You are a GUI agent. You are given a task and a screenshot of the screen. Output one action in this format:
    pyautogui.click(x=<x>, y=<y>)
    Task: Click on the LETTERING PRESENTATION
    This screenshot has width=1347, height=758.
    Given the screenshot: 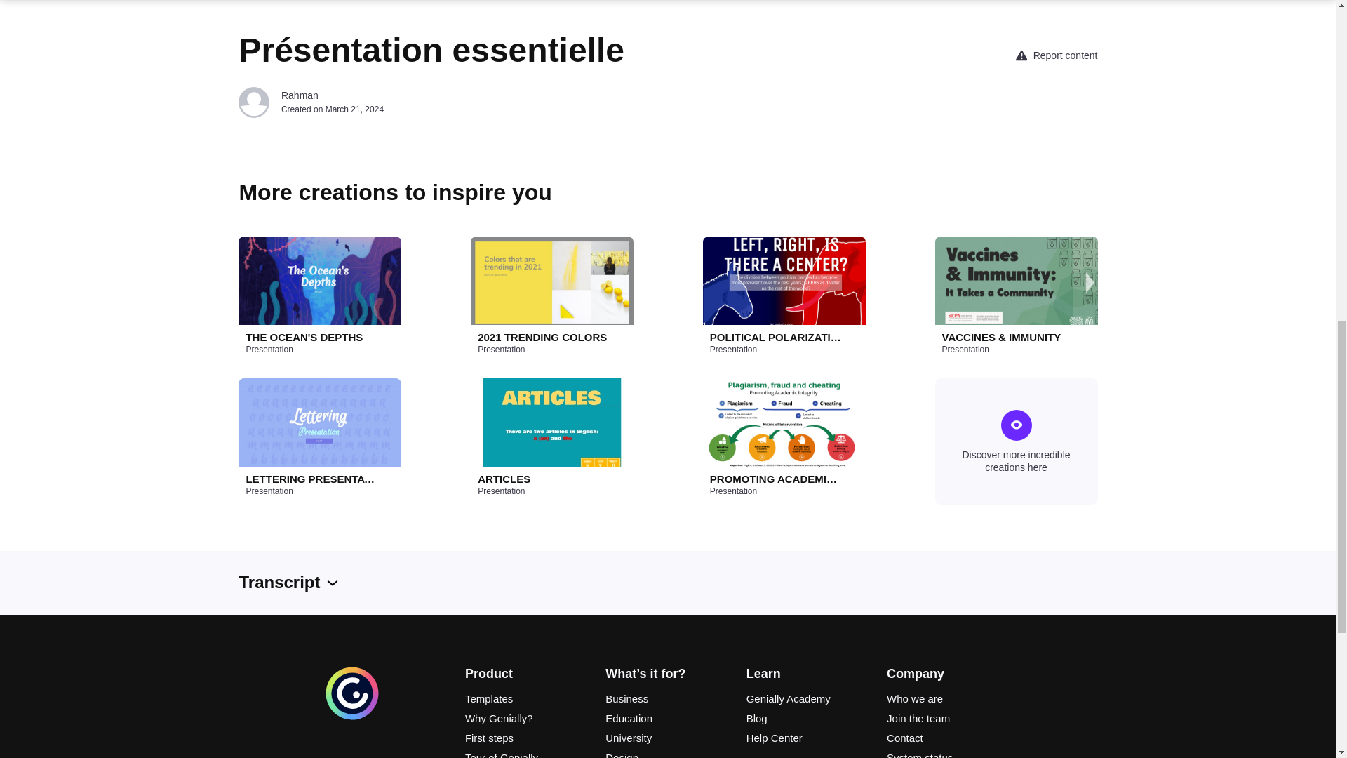 What is the action you would take?
    pyautogui.click(x=311, y=479)
    